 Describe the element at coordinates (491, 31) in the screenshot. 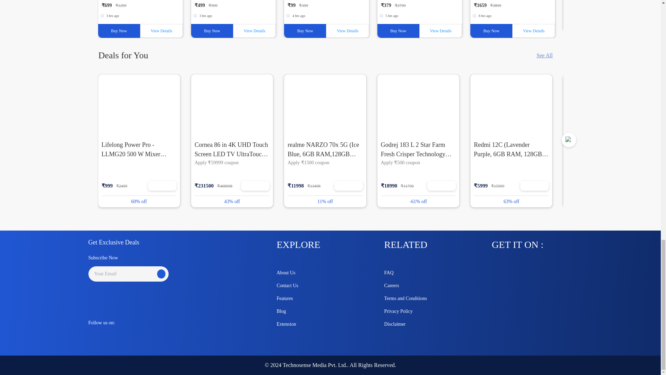

I see `Buy Now` at that location.